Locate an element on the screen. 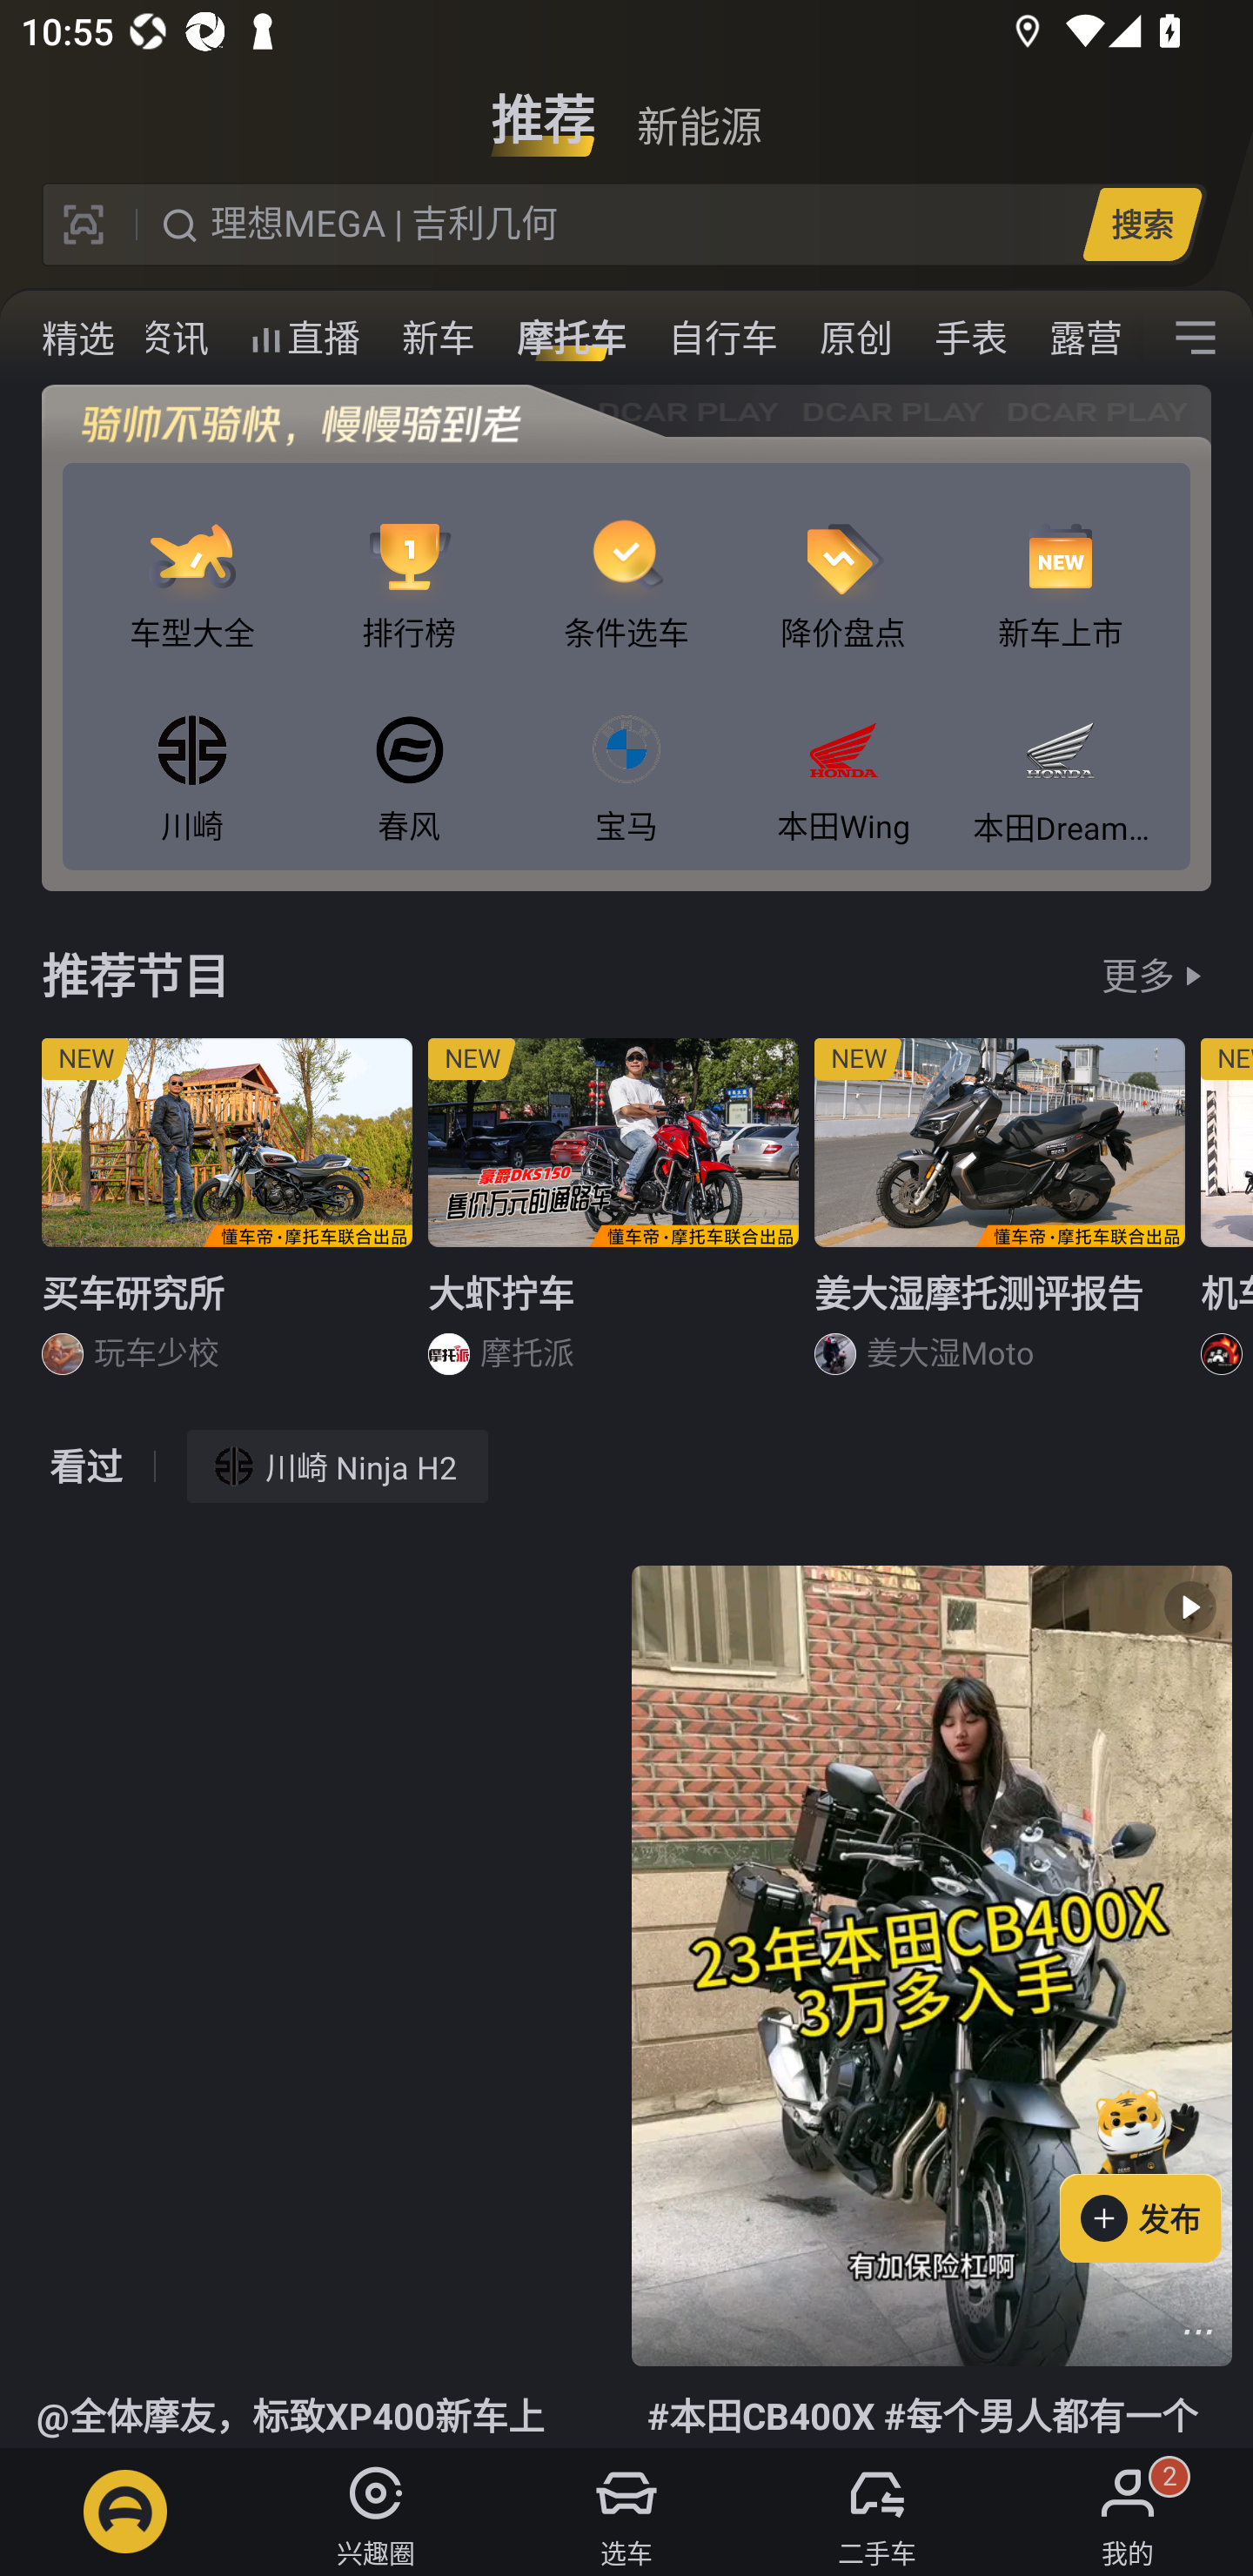 Image resolution: width=1253 pixels, height=2576 pixels. 新能源 is located at coordinates (699, 108).